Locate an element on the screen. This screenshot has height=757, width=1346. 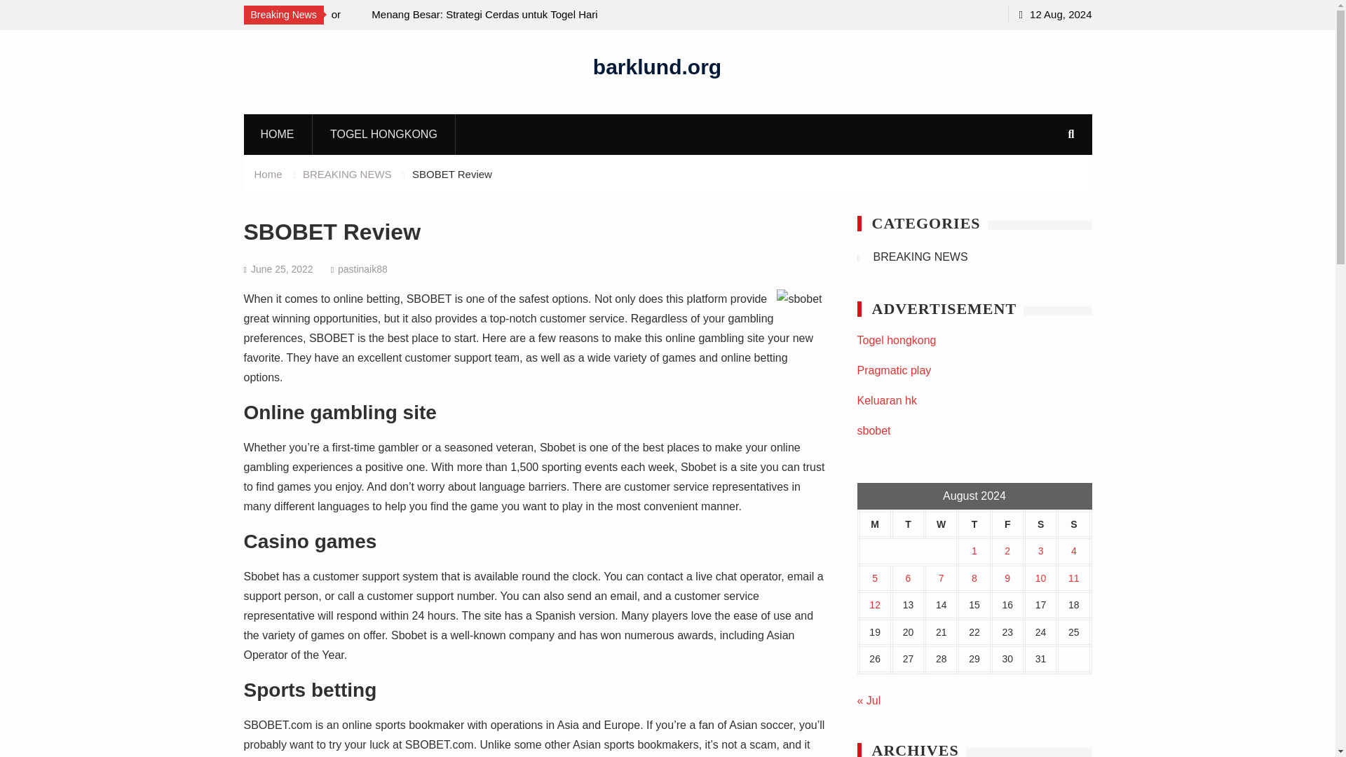
Keluaran hk is located at coordinates (886, 400).